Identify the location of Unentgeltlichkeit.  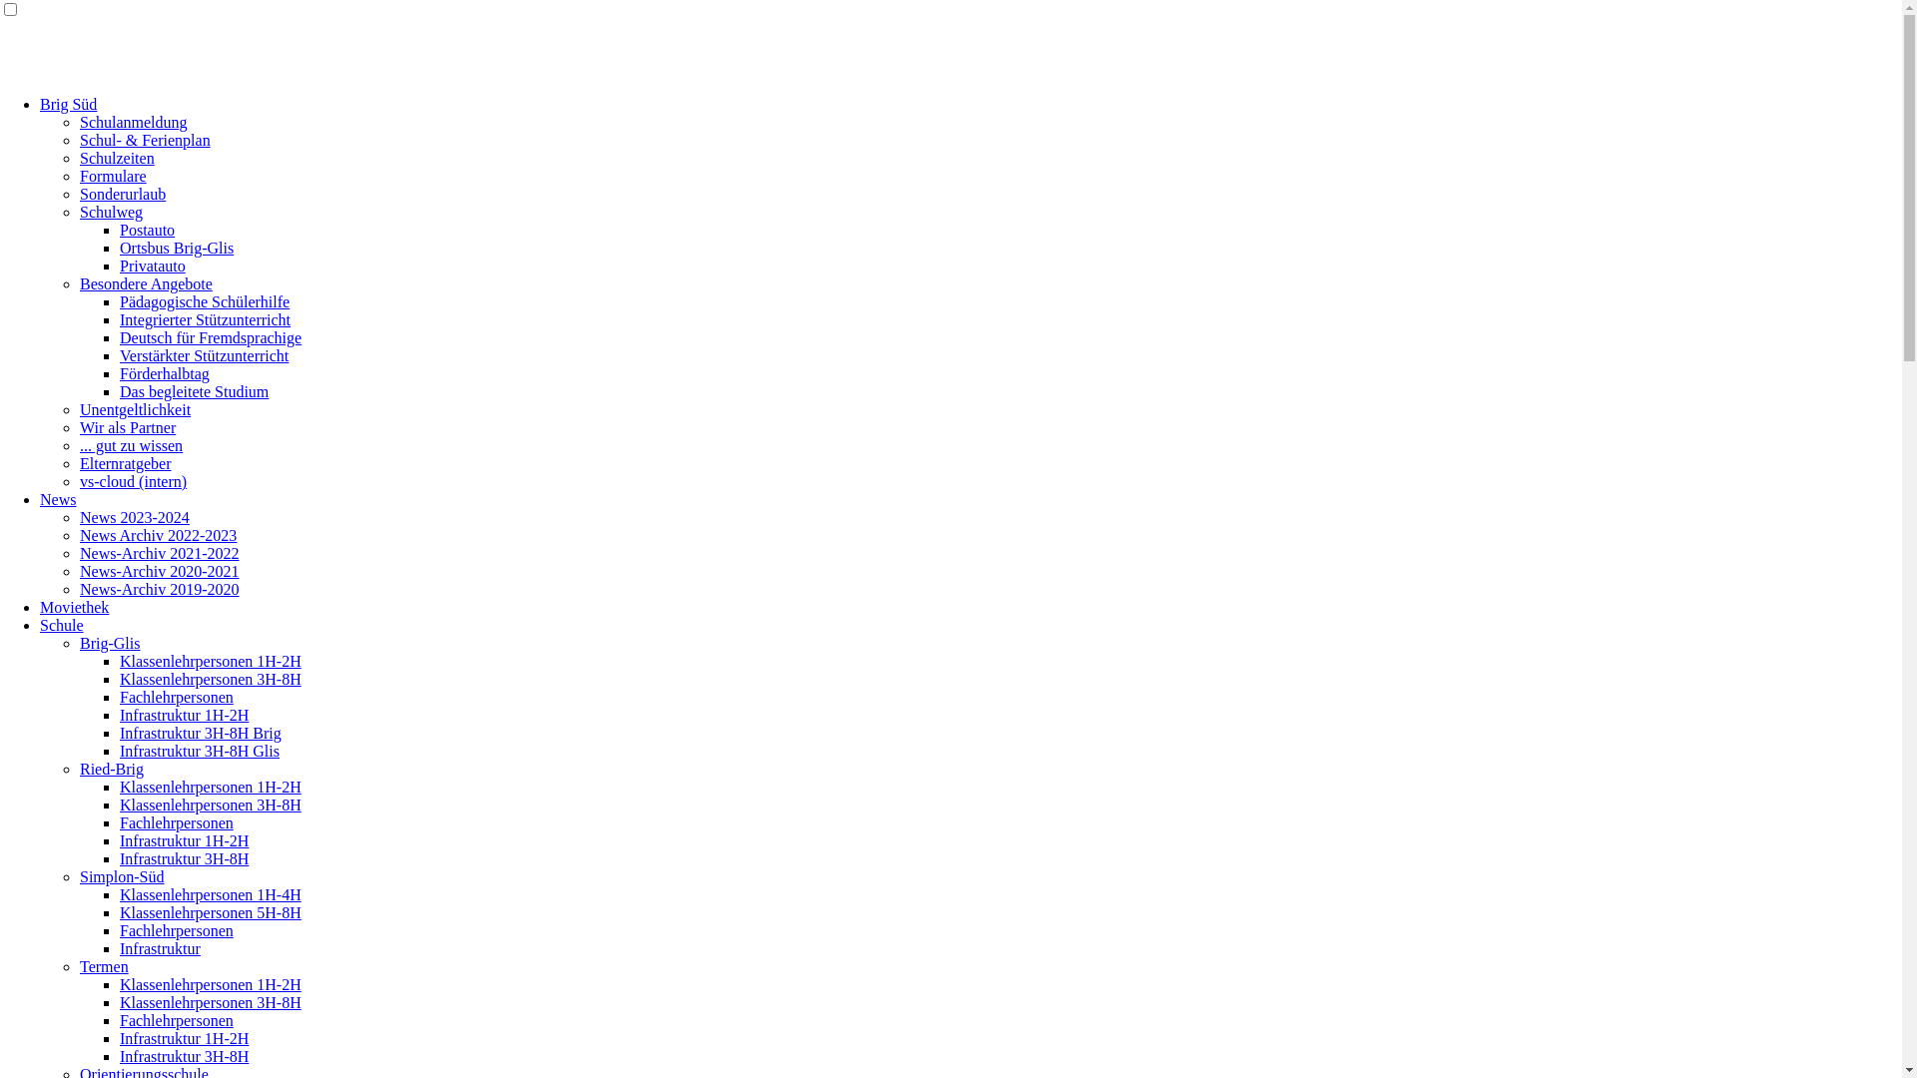
(136, 409).